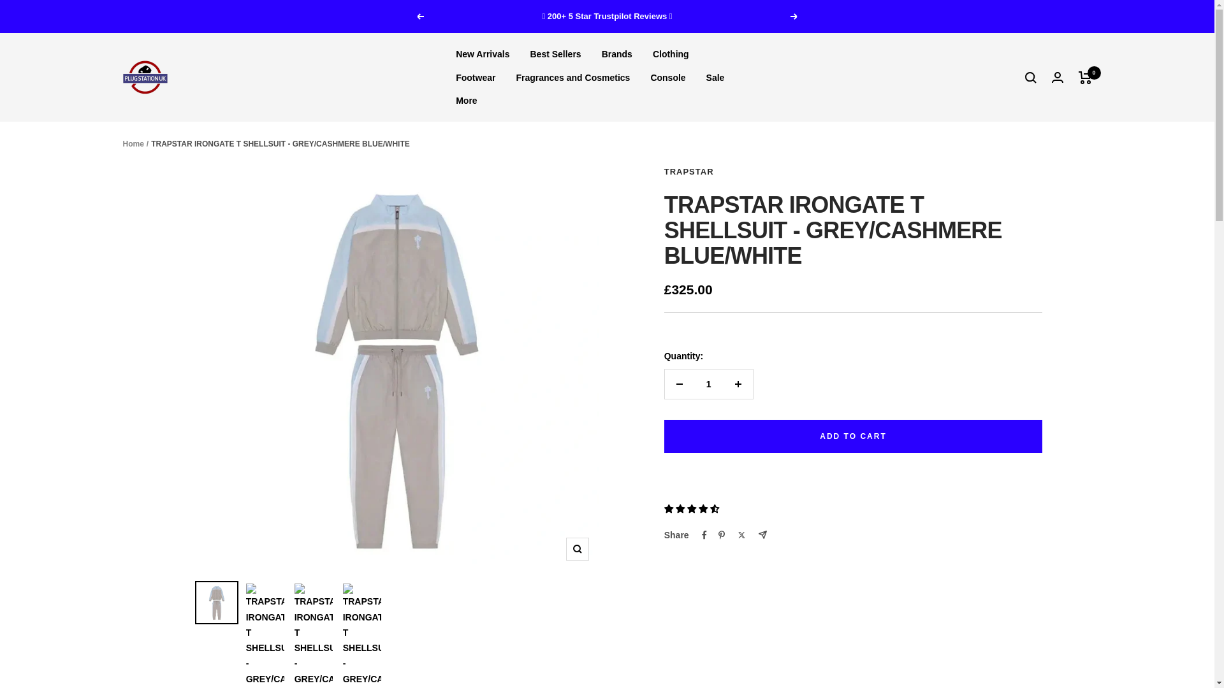 The width and height of the screenshot is (1224, 688). I want to click on Brands, so click(617, 54).